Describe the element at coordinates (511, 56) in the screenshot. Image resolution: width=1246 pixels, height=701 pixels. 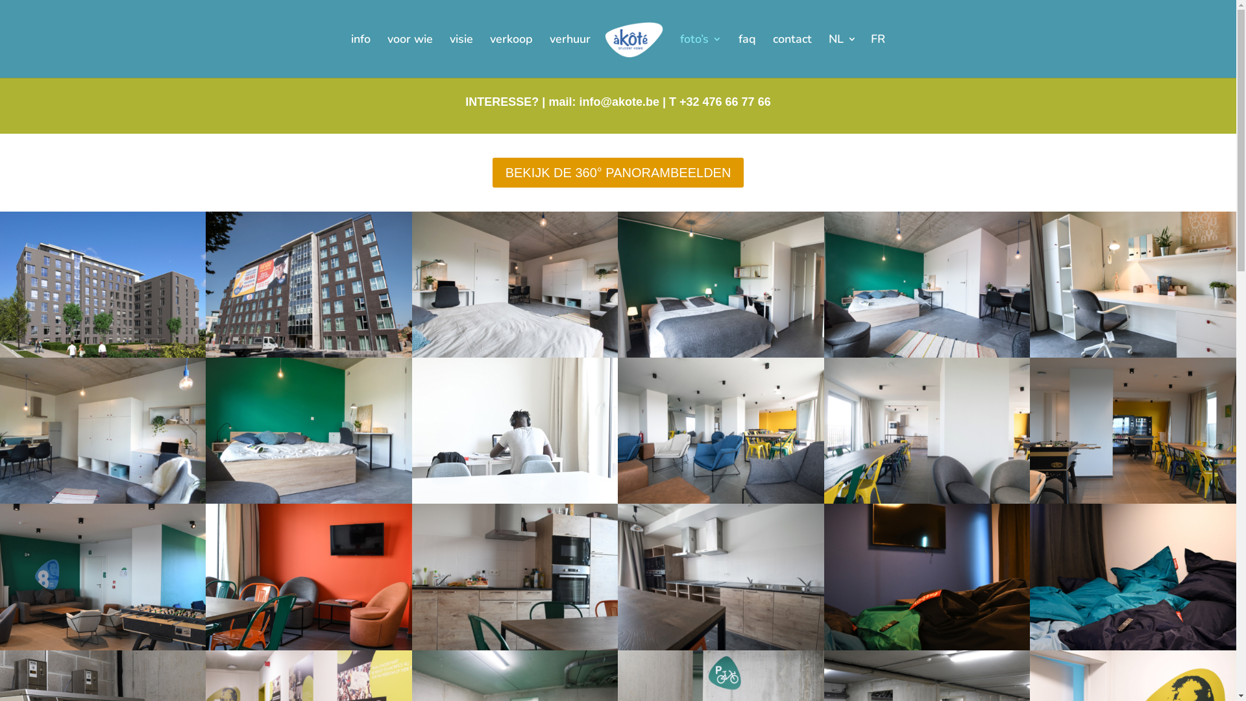
I see `verkoop` at that location.